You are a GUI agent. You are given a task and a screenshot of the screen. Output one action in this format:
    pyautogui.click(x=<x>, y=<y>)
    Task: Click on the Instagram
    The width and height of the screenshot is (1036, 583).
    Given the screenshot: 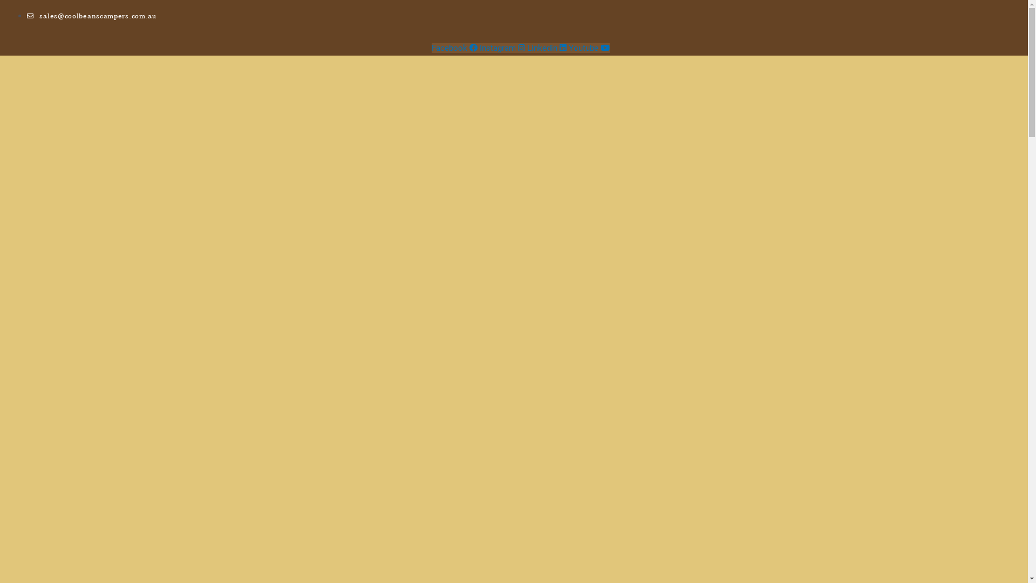 What is the action you would take?
    pyautogui.click(x=503, y=48)
    